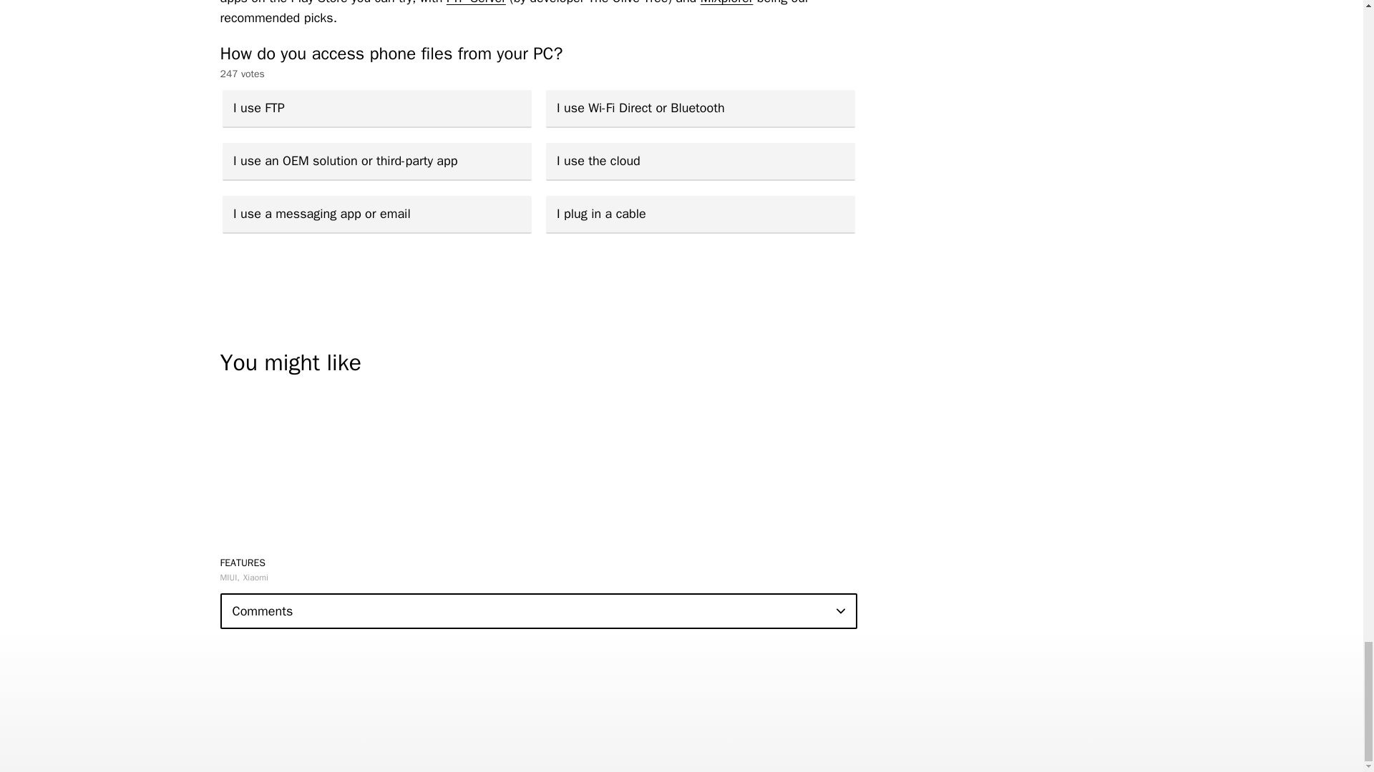 This screenshot has width=1374, height=772. I want to click on I plug in a cable, so click(700, 214).